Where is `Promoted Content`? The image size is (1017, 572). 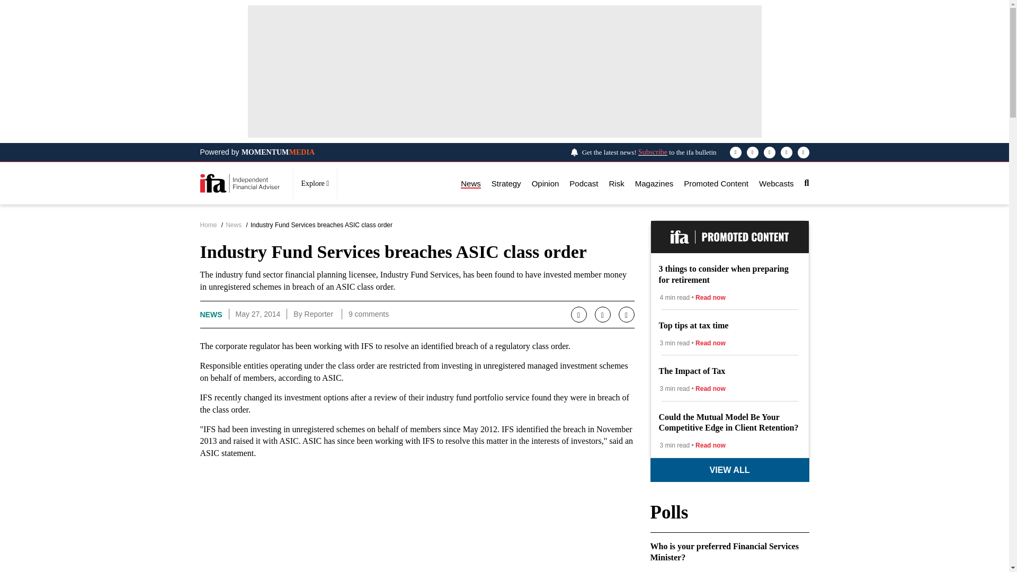 Promoted Content is located at coordinates (716, 183).